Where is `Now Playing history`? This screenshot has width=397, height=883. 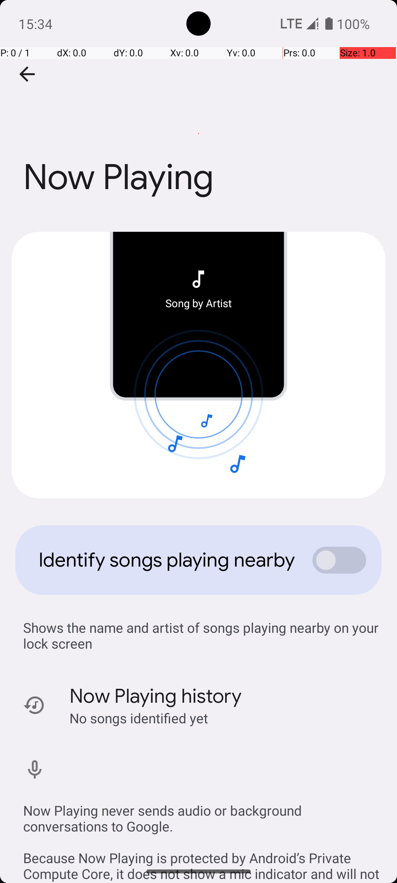
Now Playing history is located at coordinates (156, 696).